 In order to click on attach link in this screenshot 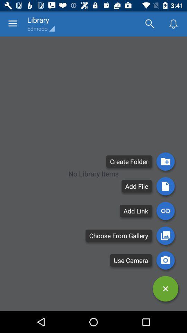, I will do `click(166, 211)`.